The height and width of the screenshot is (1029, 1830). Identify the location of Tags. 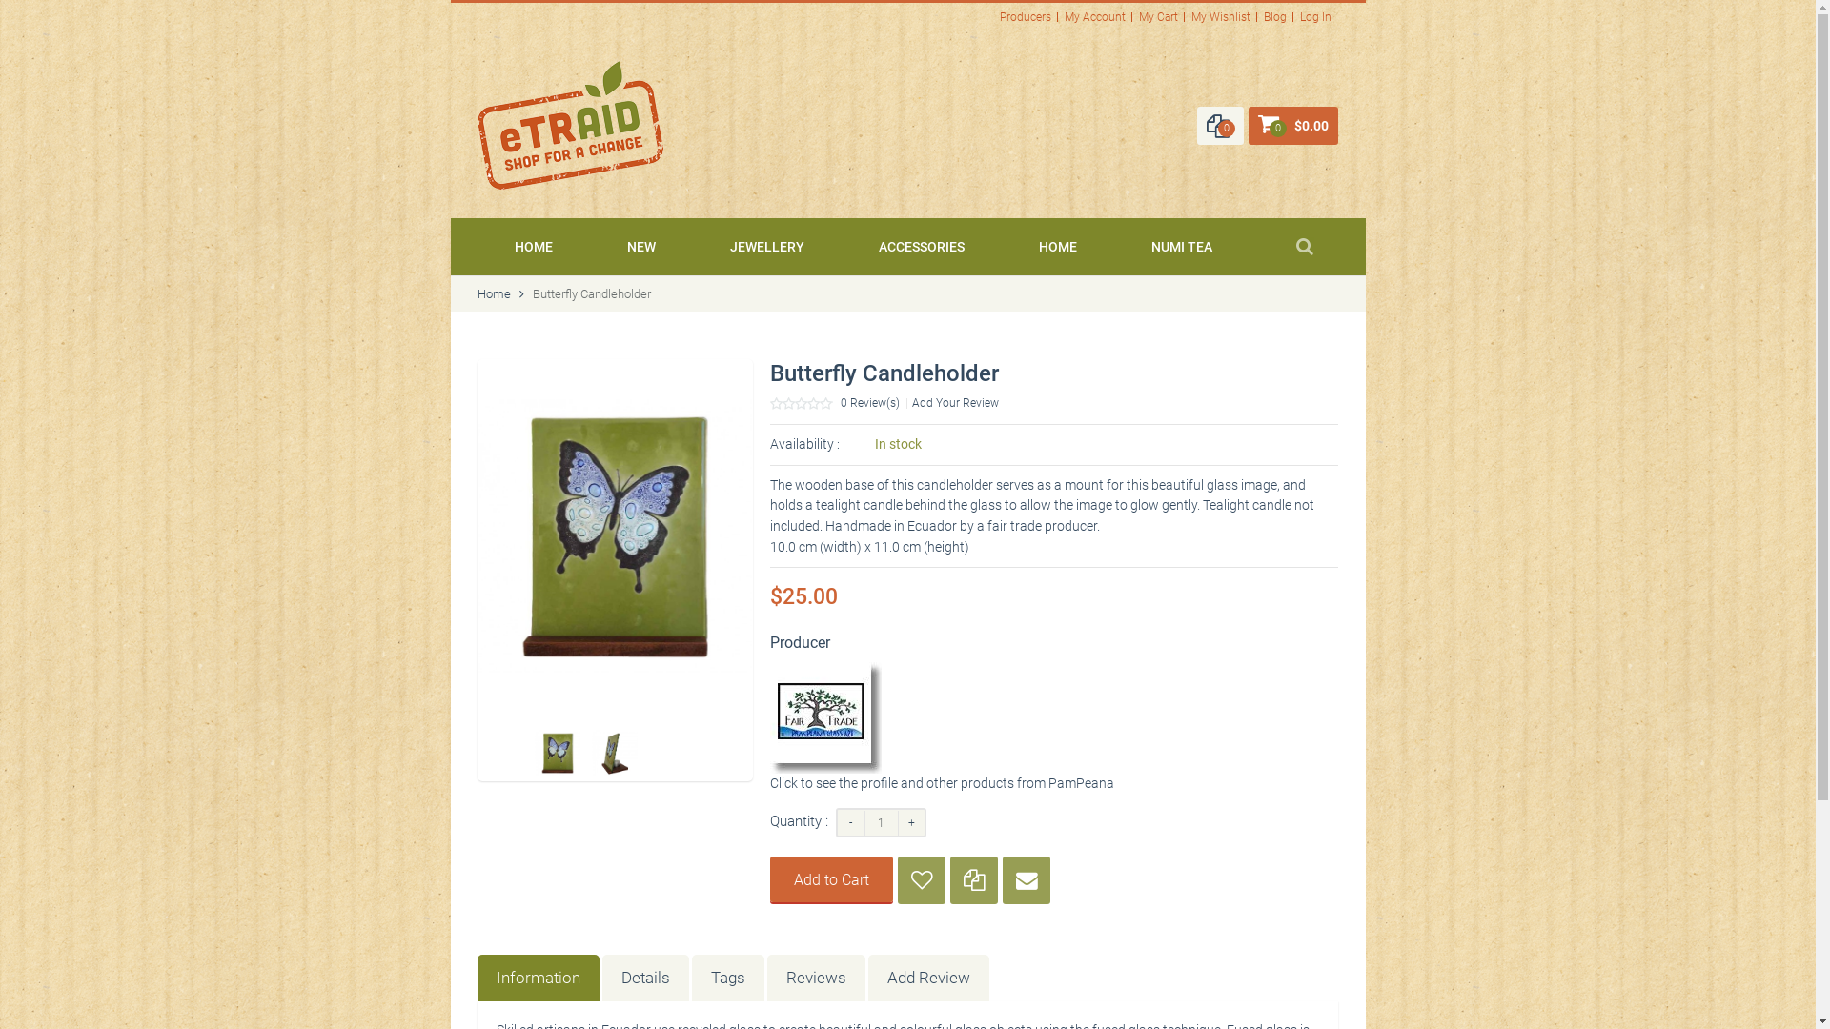
(728, 978).